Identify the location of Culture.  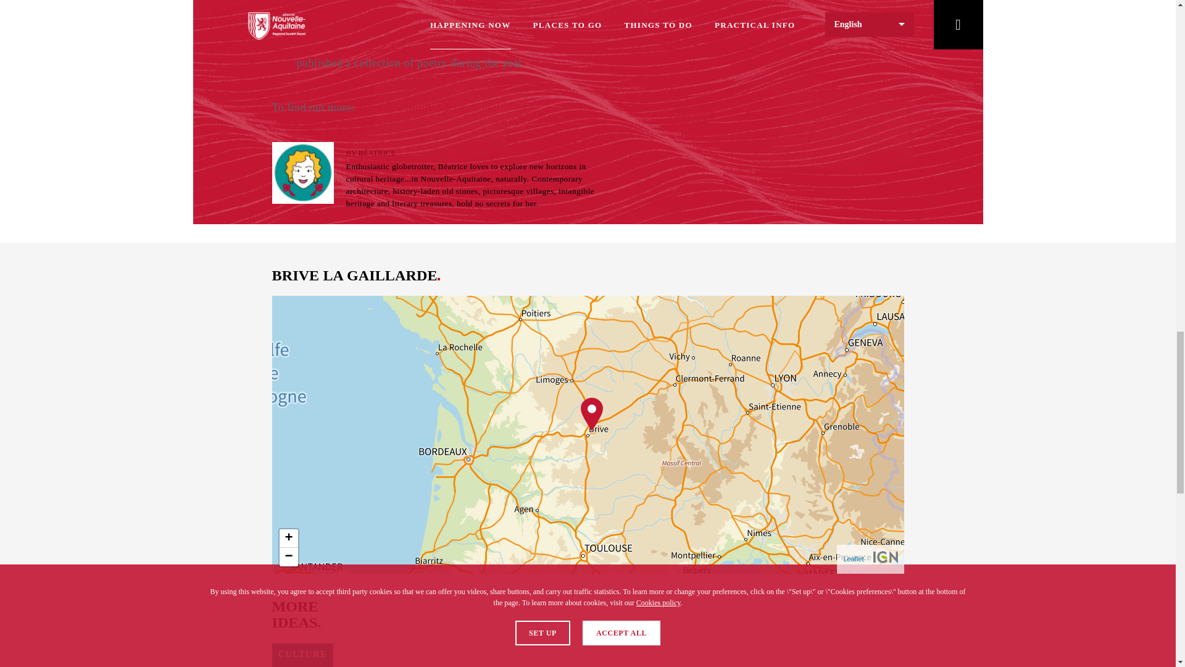
(302, 655).